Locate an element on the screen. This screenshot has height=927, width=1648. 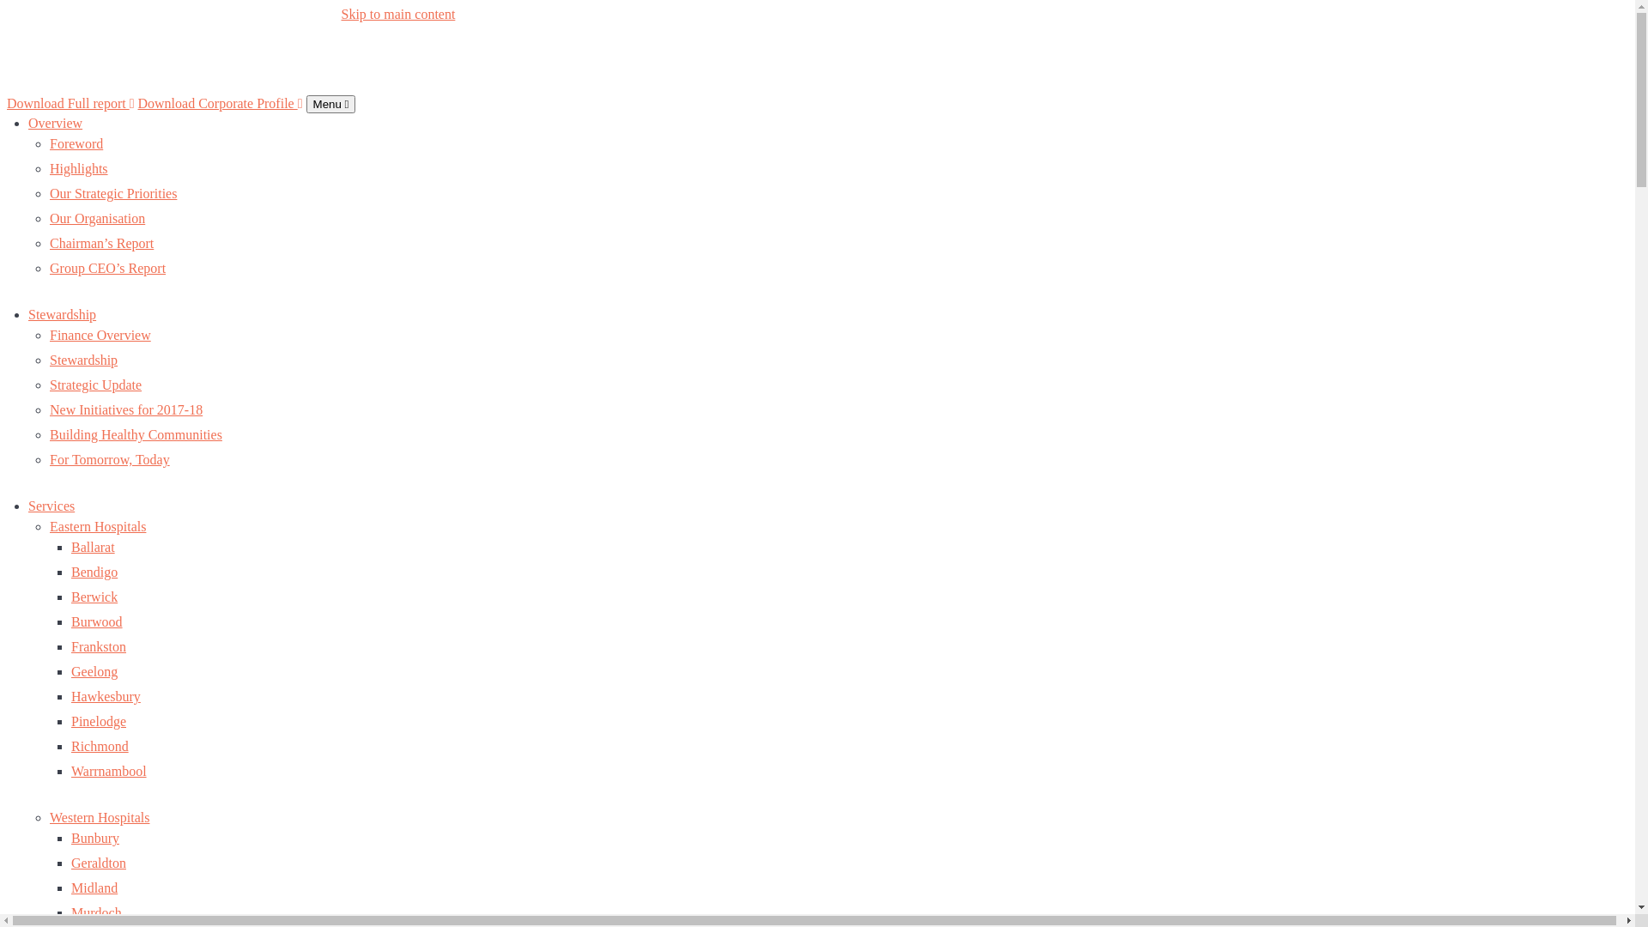
For Tomorrow, Today is located at coordinates (110, 460).